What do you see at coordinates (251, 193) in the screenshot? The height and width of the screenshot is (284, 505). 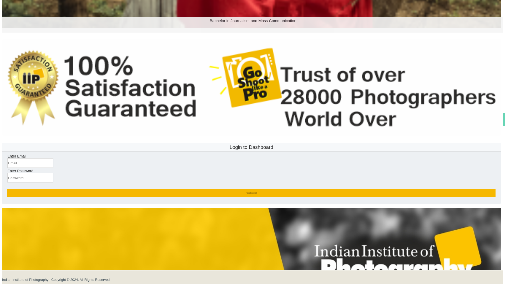 I see `Submit` at bounding box center [251, 193].